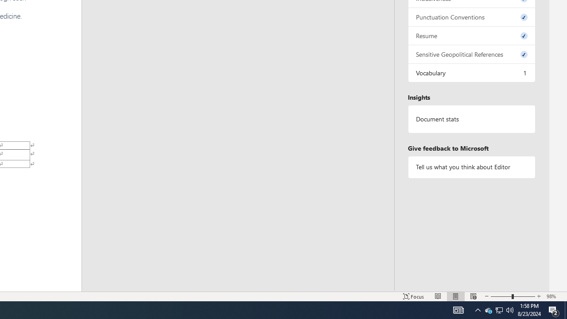 The height and width of the screenshot is (319, 567). I want to click on Tell us what you think about Editor, so click(471, 167).